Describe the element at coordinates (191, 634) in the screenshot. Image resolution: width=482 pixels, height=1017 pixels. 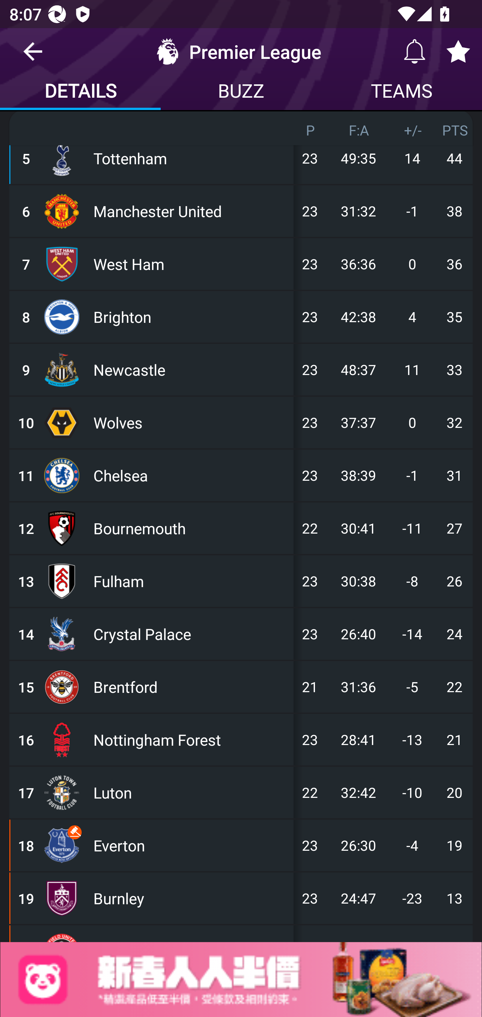
I see `Crystal Palace` at that location.